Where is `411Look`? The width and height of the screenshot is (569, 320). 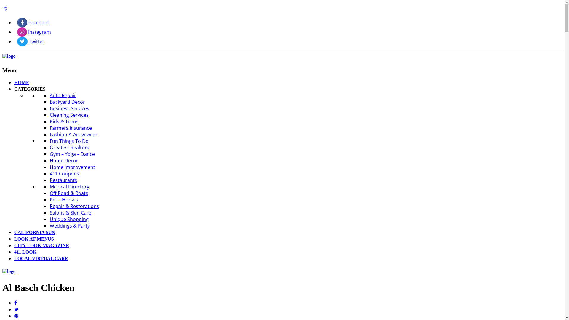
411Look is located at coordinates (9, 56).